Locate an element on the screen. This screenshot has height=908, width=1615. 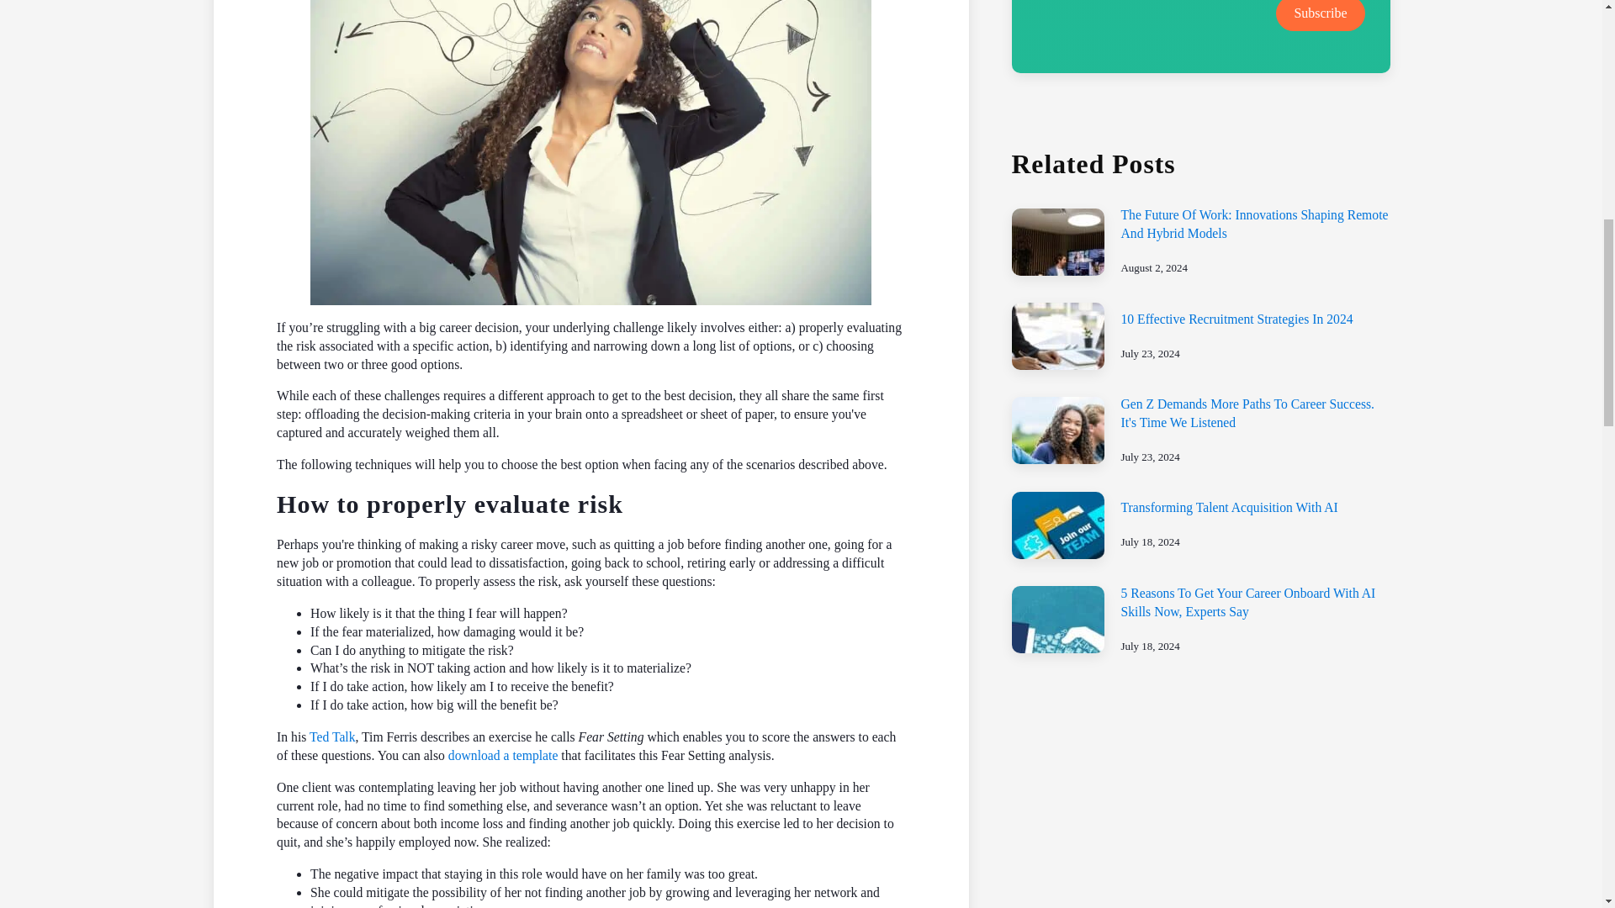
download a template is located at coordinates (503, 755).